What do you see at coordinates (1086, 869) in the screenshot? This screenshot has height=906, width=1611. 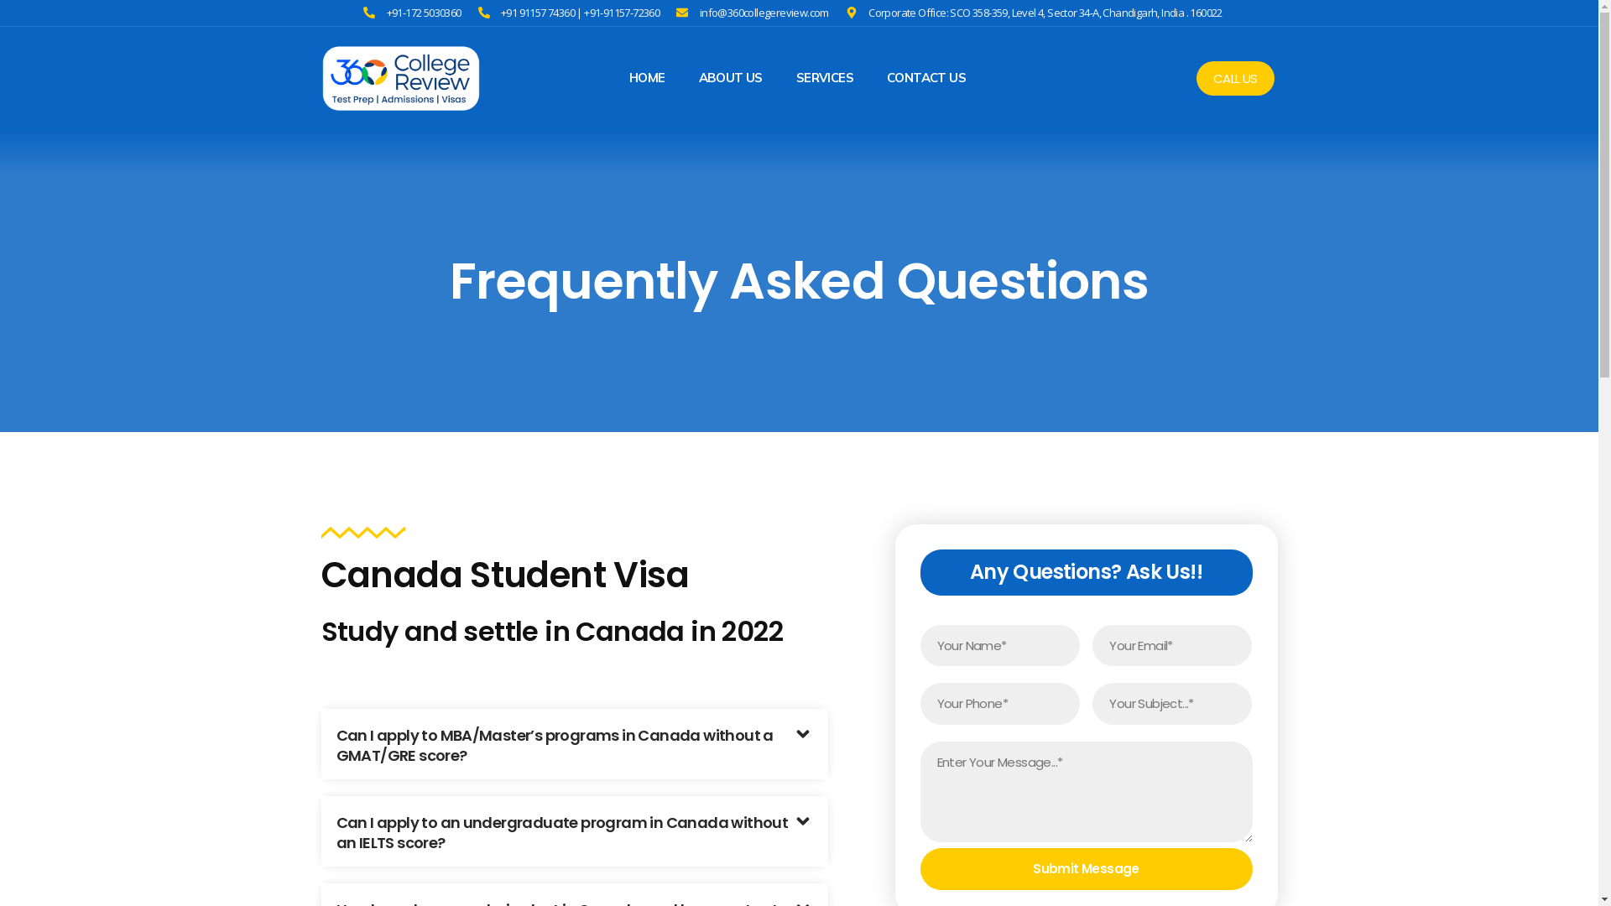 I see `Submit Message` at bounding box center [1086, 869].